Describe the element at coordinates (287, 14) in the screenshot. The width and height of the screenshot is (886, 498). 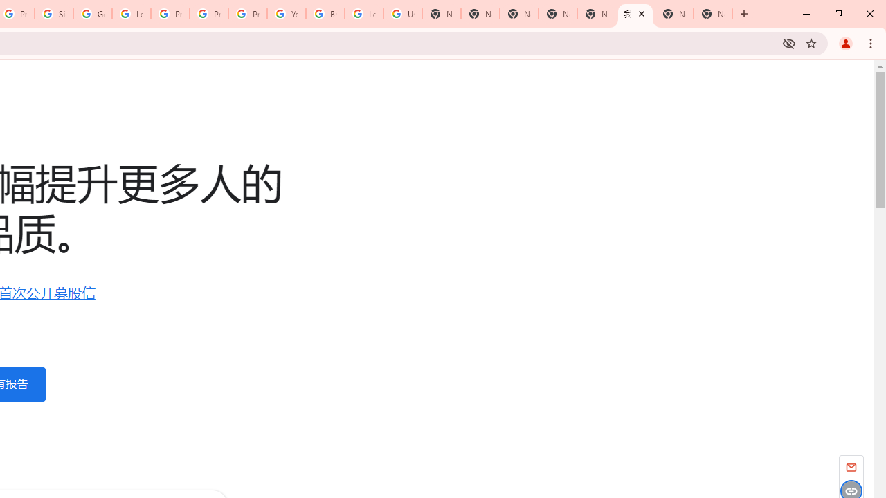
I see `YouTube` at that location.